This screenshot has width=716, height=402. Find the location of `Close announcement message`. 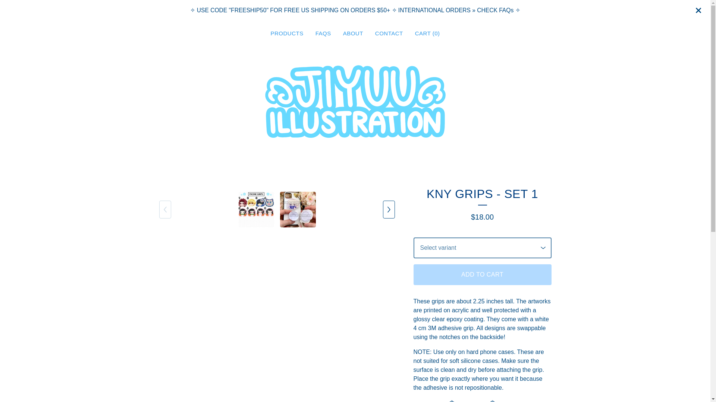

Close announcement message is located at coordinates (698, 10).